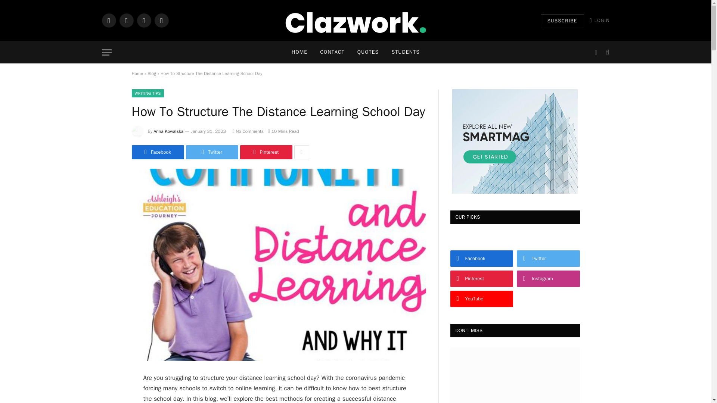 The width and height of the screenshot is (717, 403). Describe the element at coordinates (169, 131) in the screenshot. I see `Anna Kowalska` at that location.